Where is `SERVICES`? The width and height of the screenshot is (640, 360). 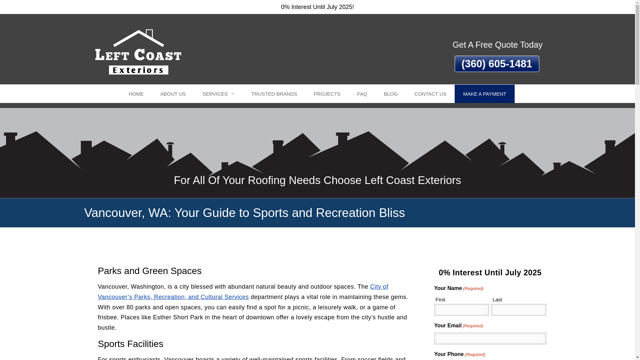 SERVICES is located at coordinates (218, 93).